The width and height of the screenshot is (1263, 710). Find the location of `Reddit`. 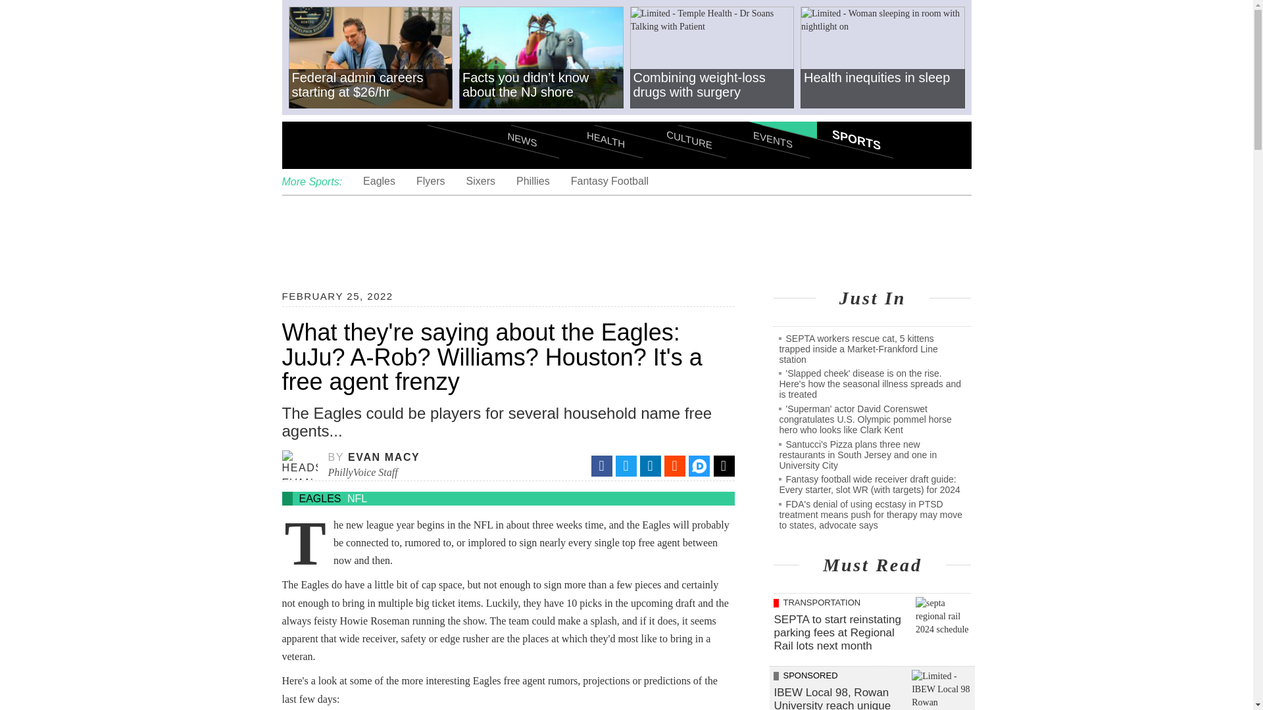

Reddit is located at coordinates (675, 465).